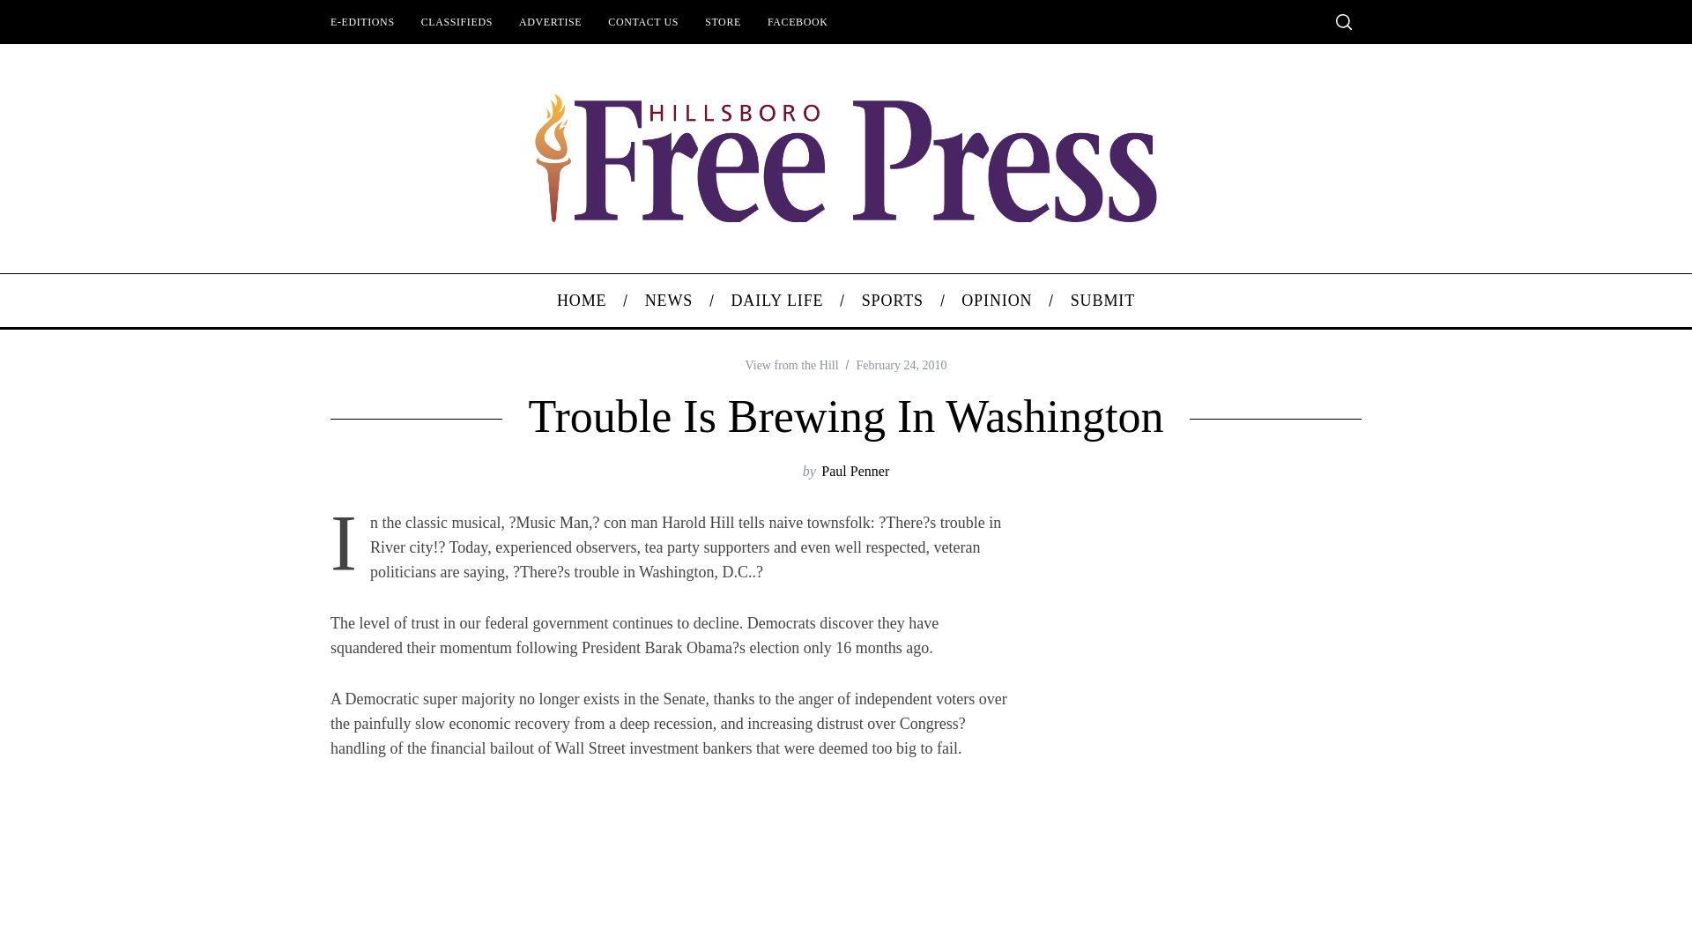  Describe the element at coordinates (798, 21) in the screenshot. I see `FACEBOOK` at that location.